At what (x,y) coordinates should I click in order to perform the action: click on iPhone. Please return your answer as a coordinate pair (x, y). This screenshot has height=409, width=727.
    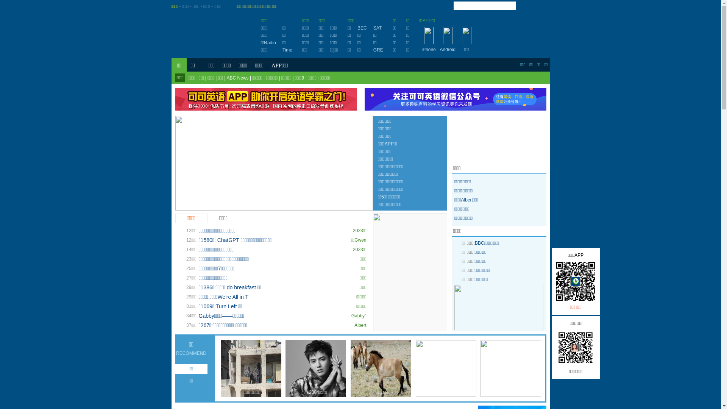
    Looking at the image, I should click on (429, 50).